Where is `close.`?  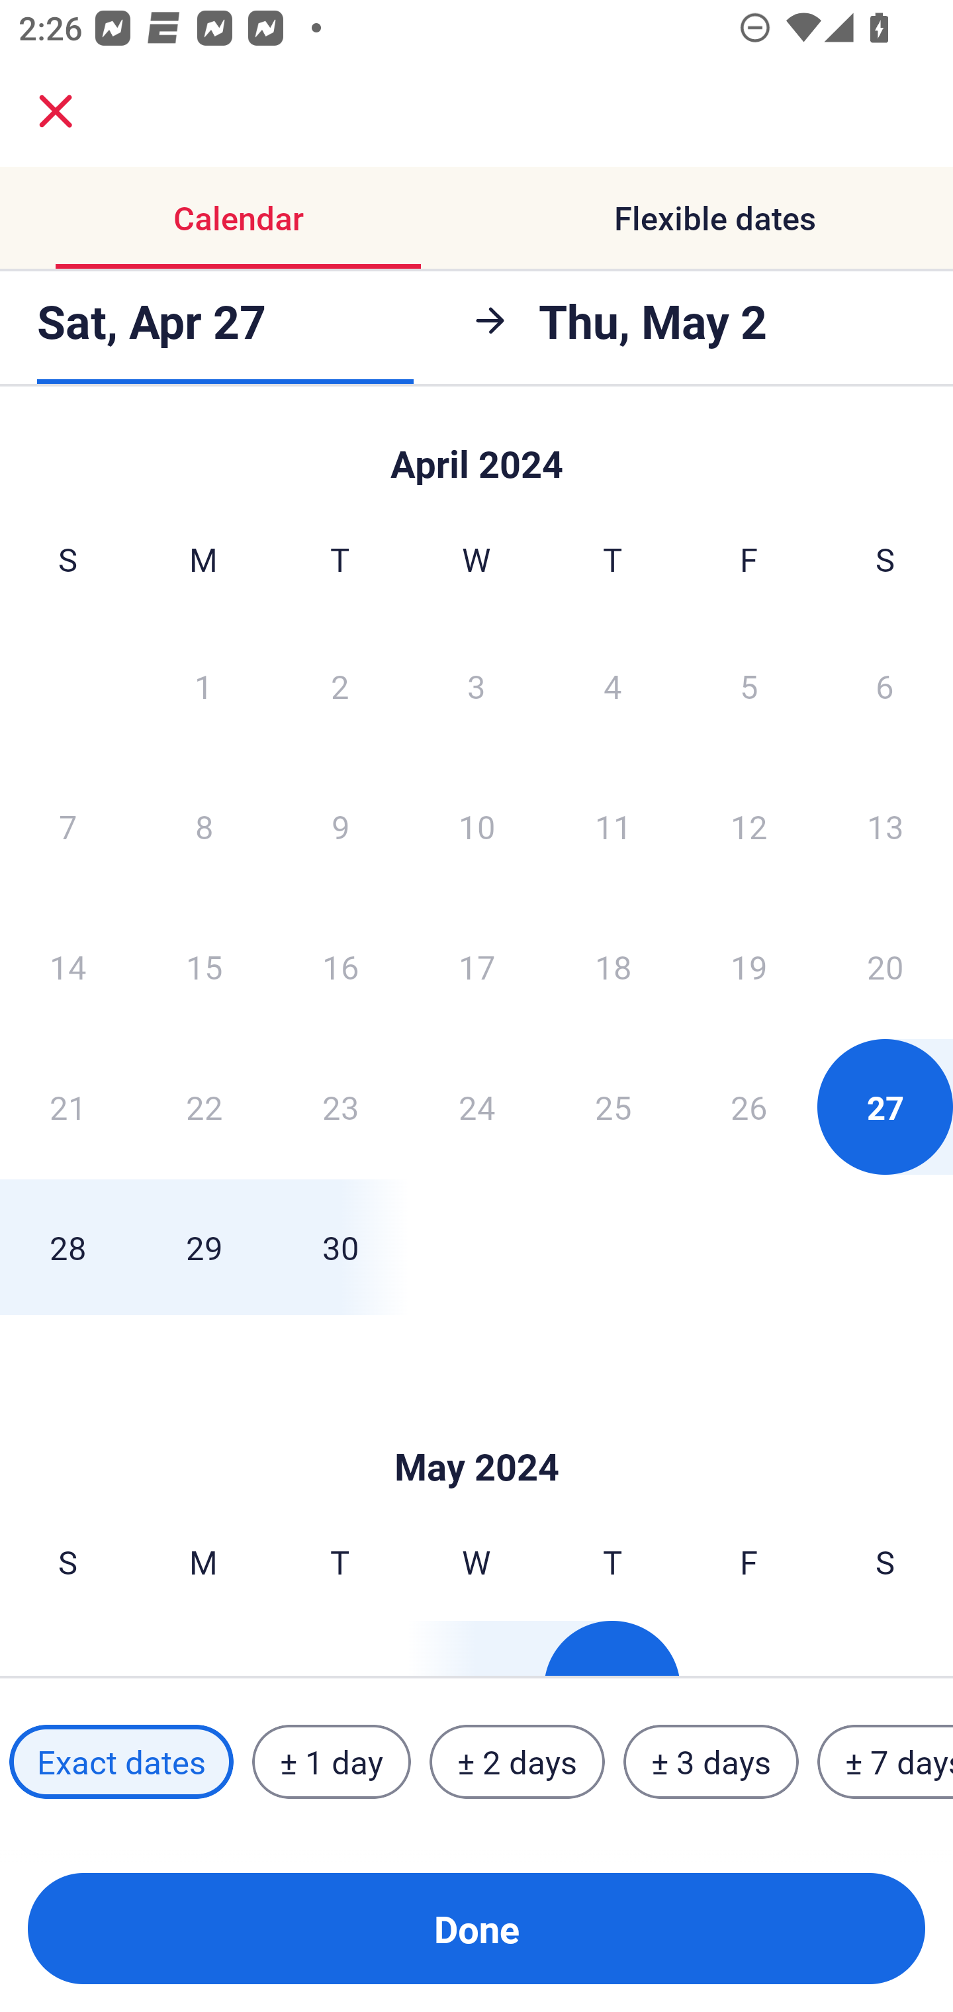 close. is located at coordinates (56, 111).